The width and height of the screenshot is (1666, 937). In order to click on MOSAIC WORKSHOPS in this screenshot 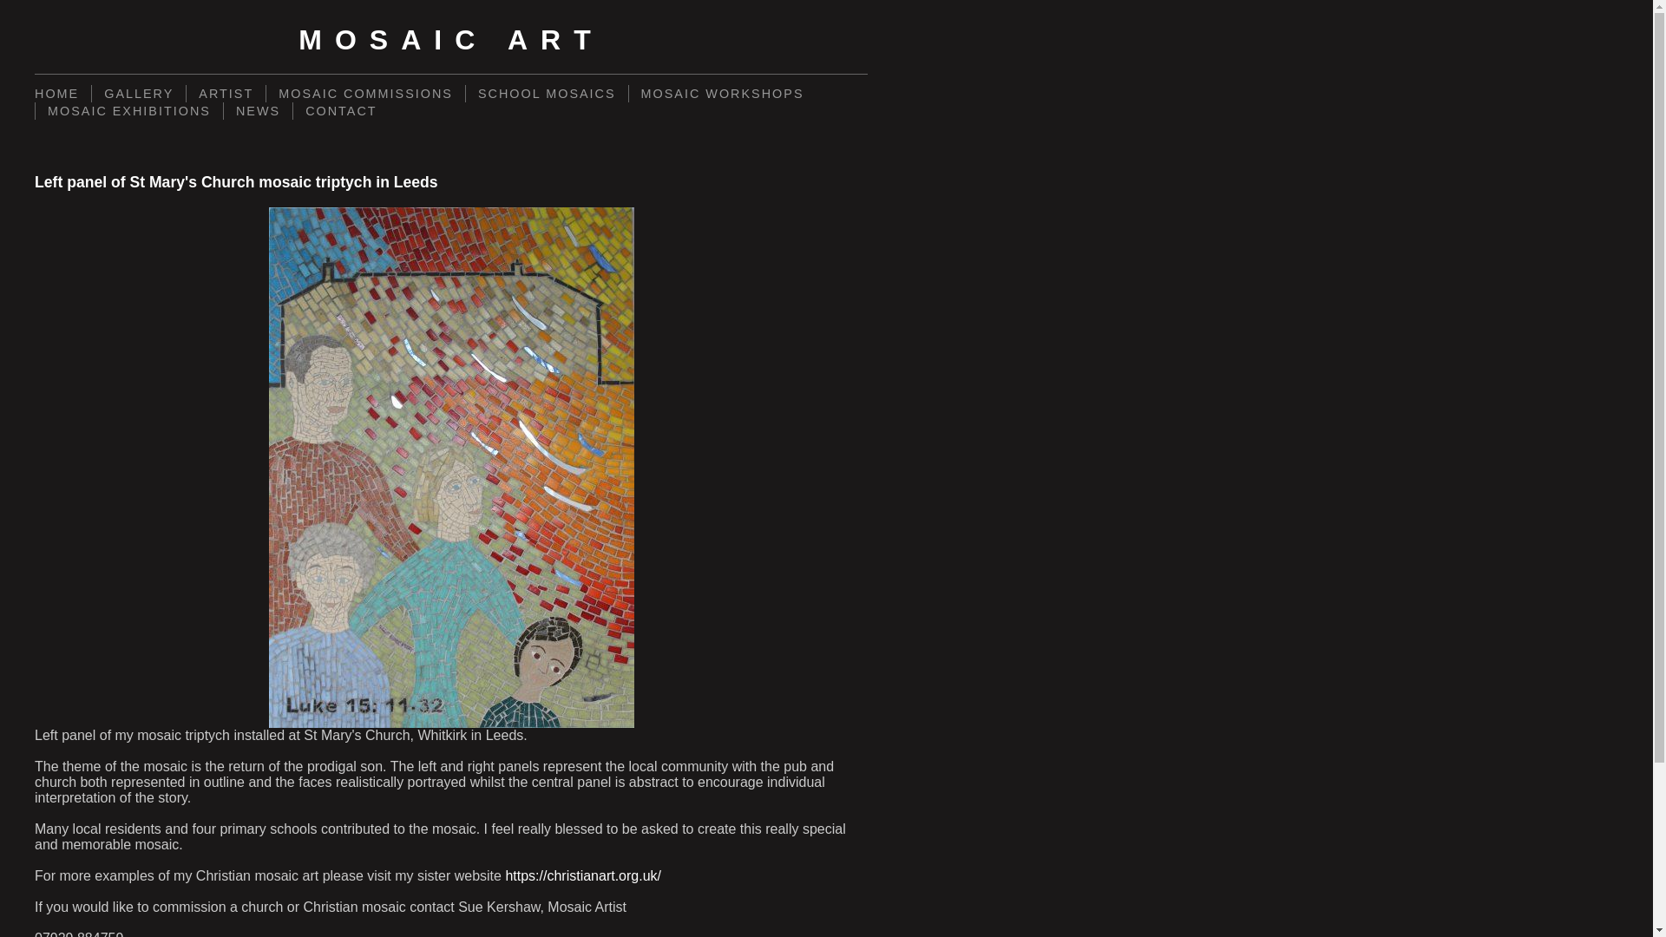, I will do `click(722, 94)`.